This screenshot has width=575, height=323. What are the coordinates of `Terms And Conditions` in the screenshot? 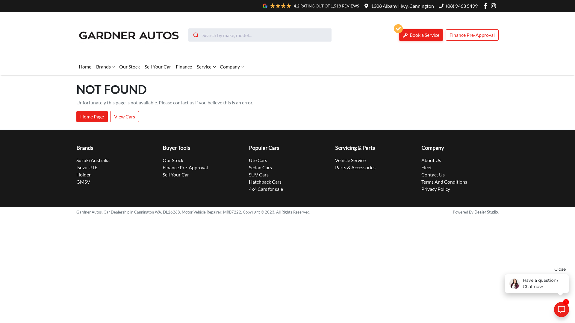 It's located at (444, 182).